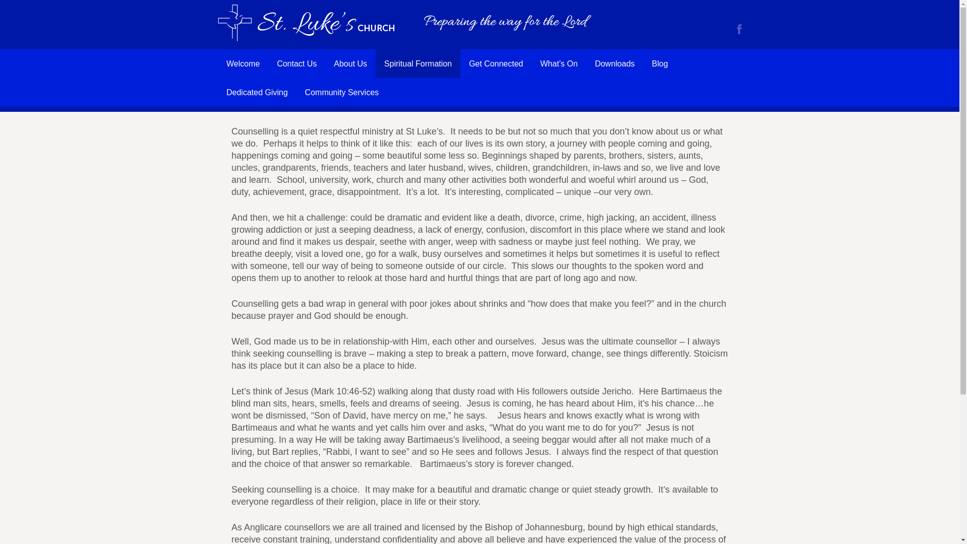 The height and width of the screenshot is (544, 967). I want to click on Welcome, so click(243, 63).